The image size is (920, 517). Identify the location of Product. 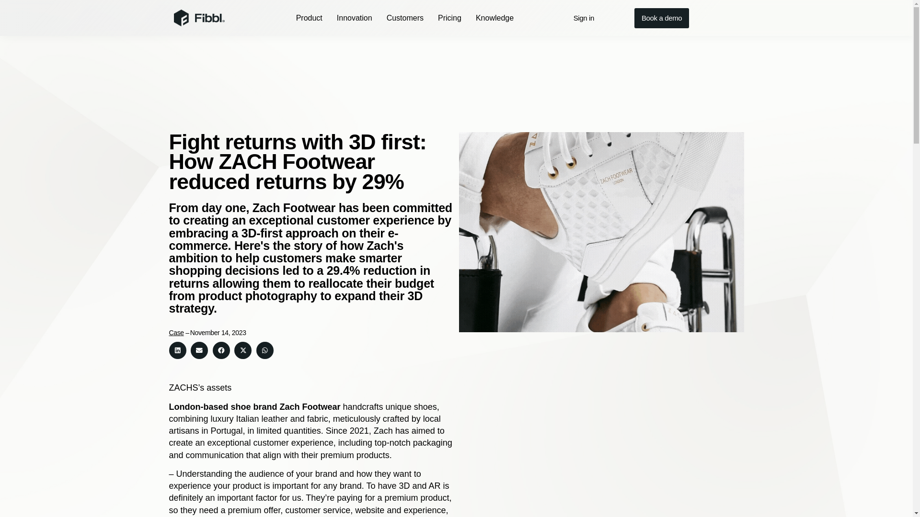
(310, 17).